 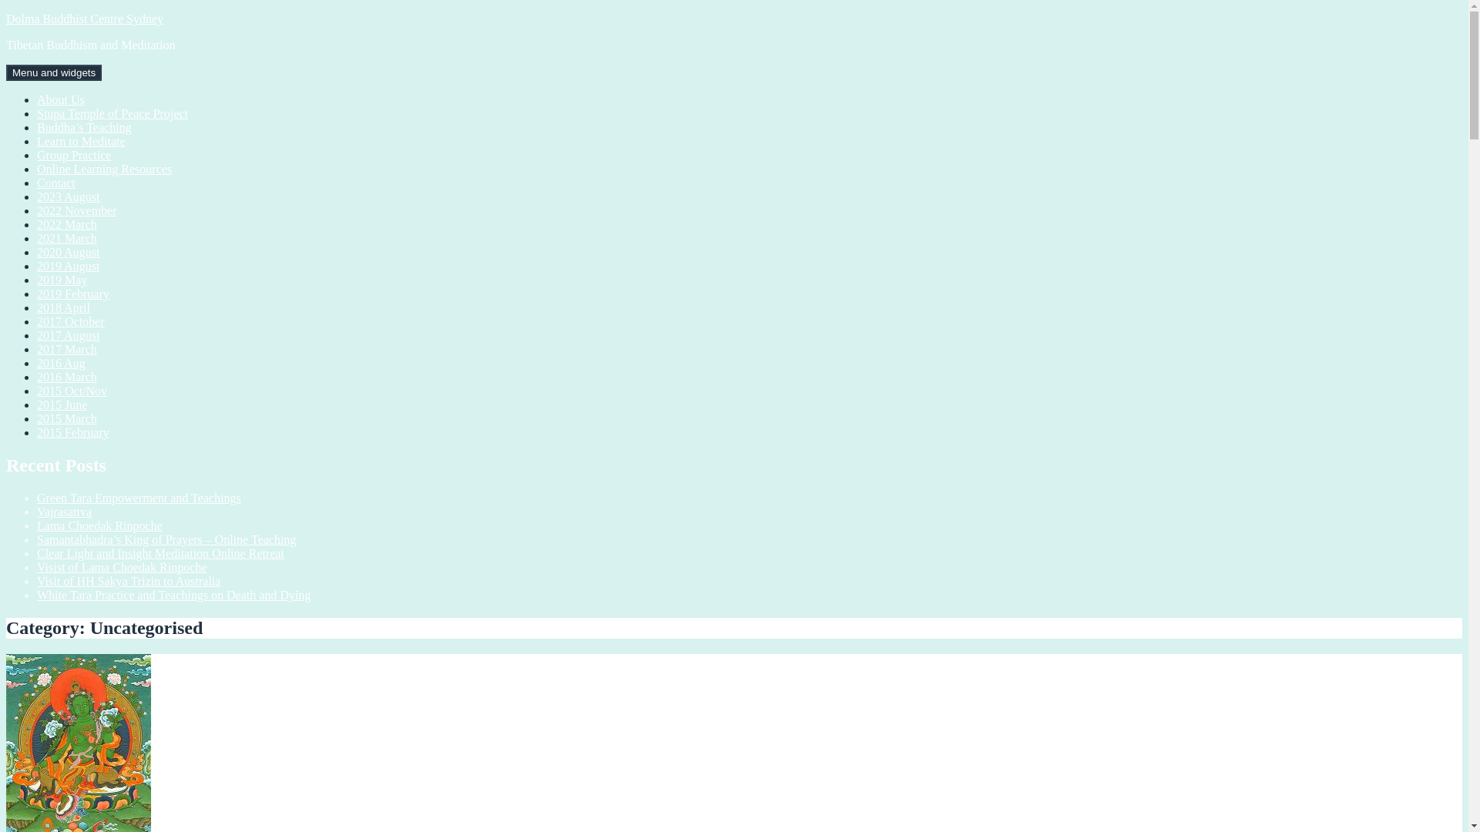 I want to click on 2019 May, so click(x=62, y=280).